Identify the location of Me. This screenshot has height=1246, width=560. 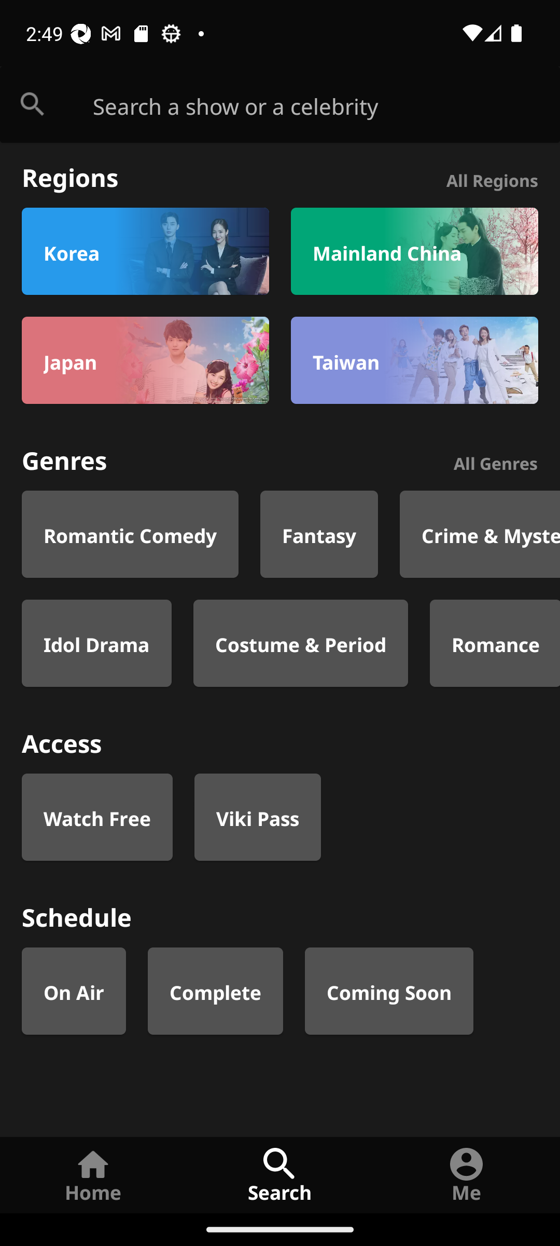
(467, 1174).